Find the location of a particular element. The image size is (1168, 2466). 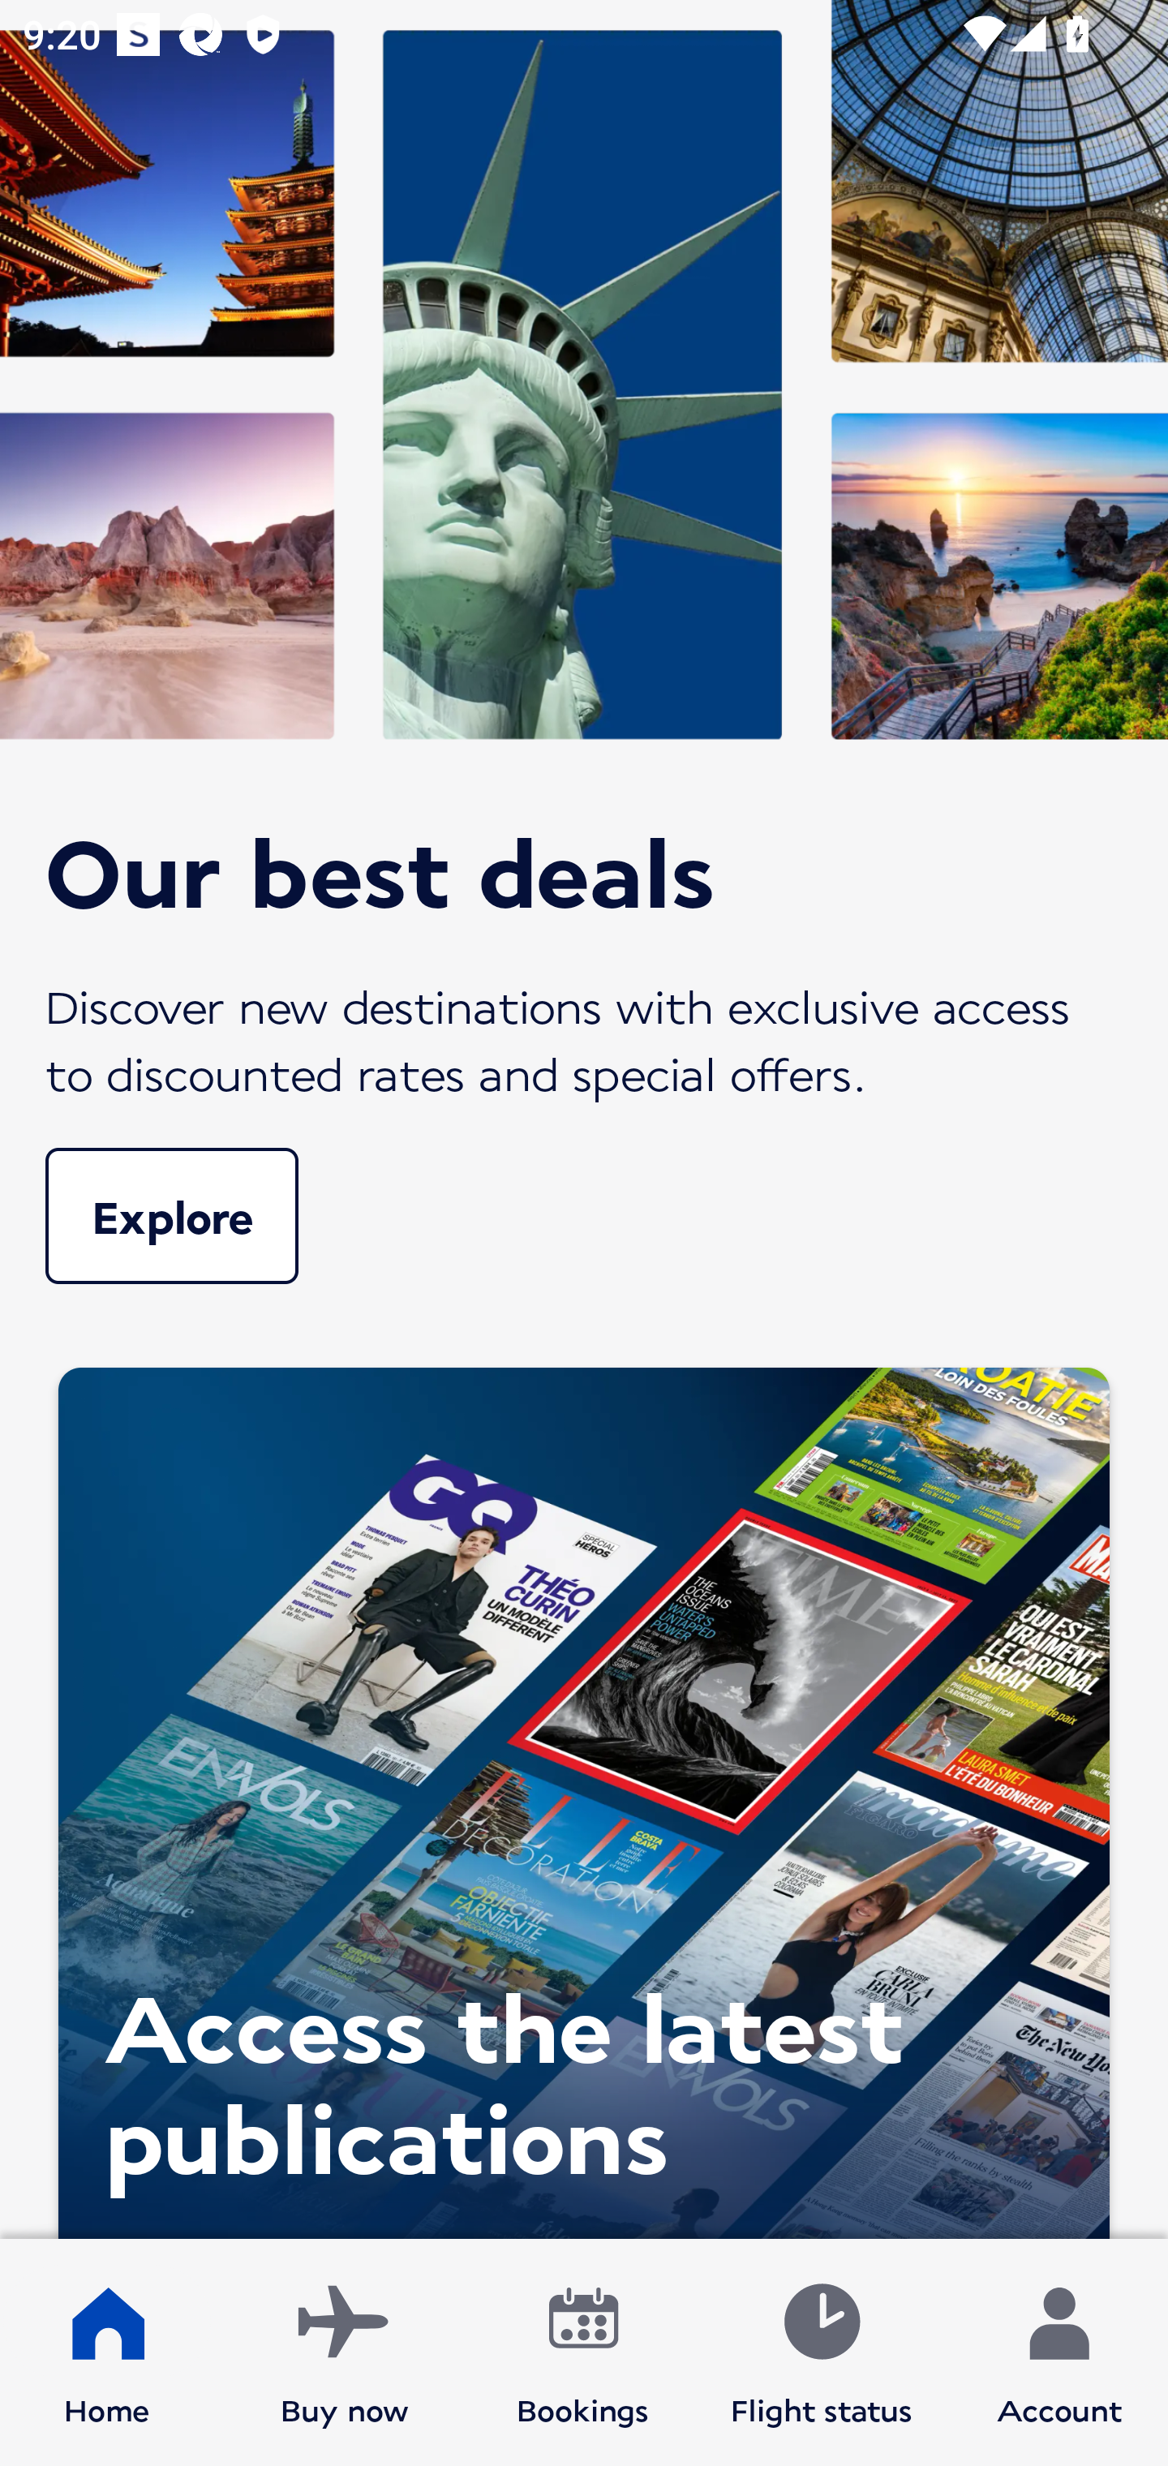

Access the latest publications is located at coordinates (584, 1794).